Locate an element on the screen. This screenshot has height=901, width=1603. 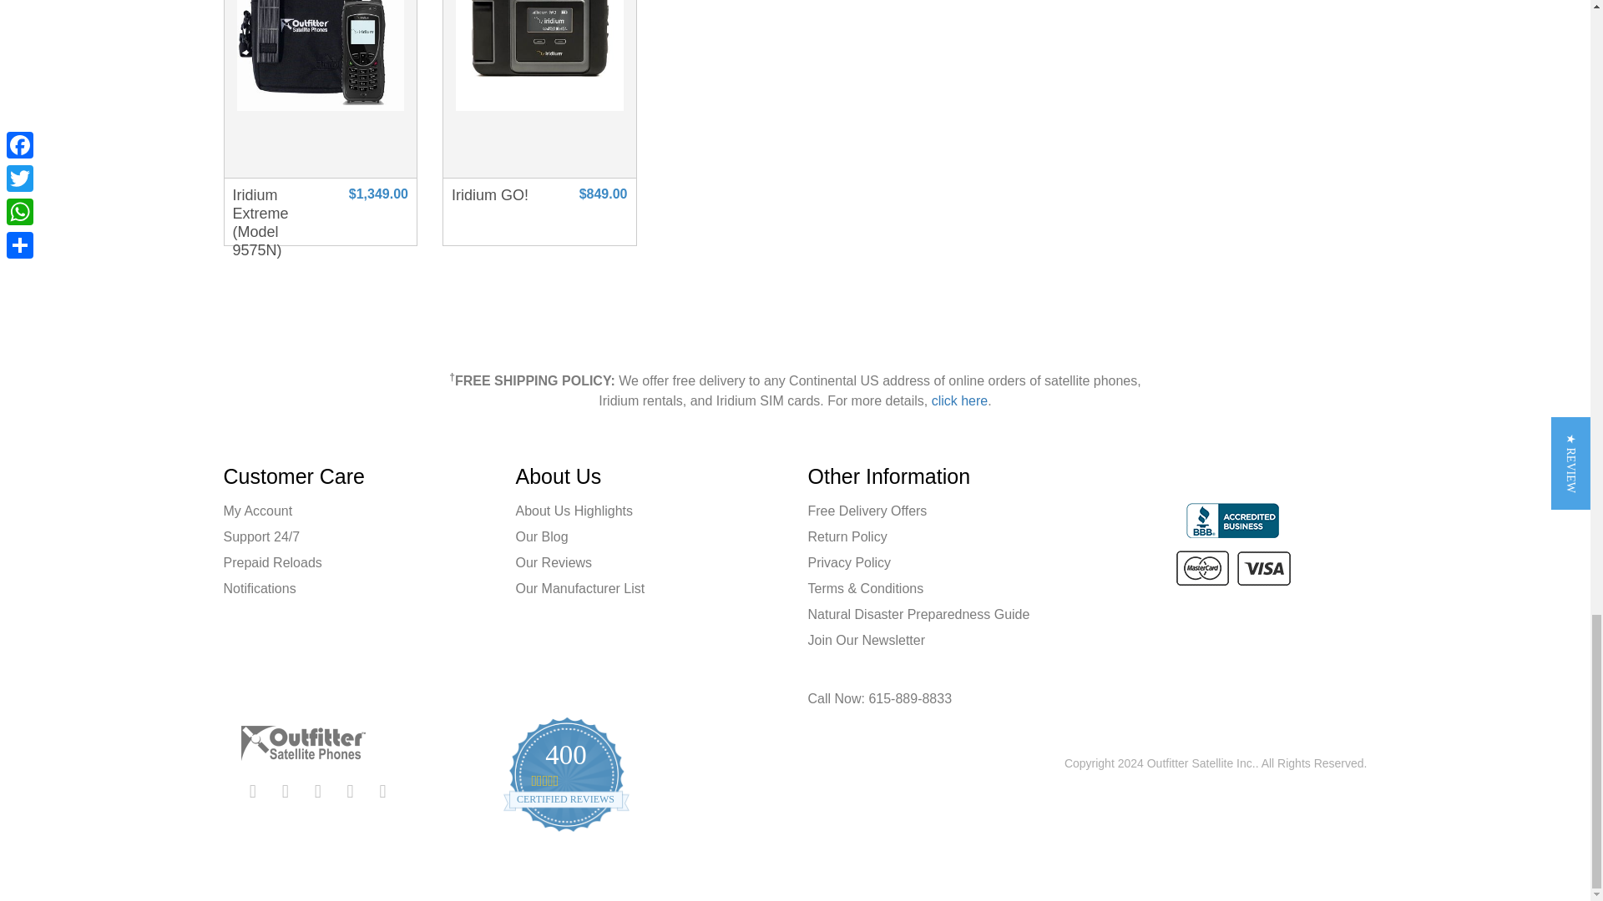
Subscribe to our Blog is located at coordinates (381, 792).